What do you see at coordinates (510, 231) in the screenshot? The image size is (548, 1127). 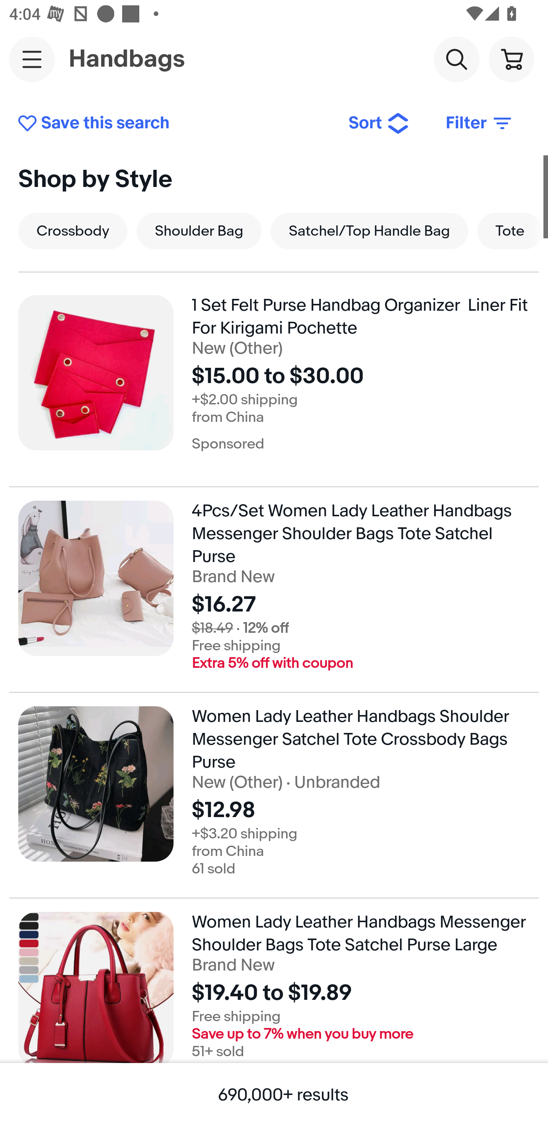 I see `Tote Tote, Style` at bounding box center [510, 231].